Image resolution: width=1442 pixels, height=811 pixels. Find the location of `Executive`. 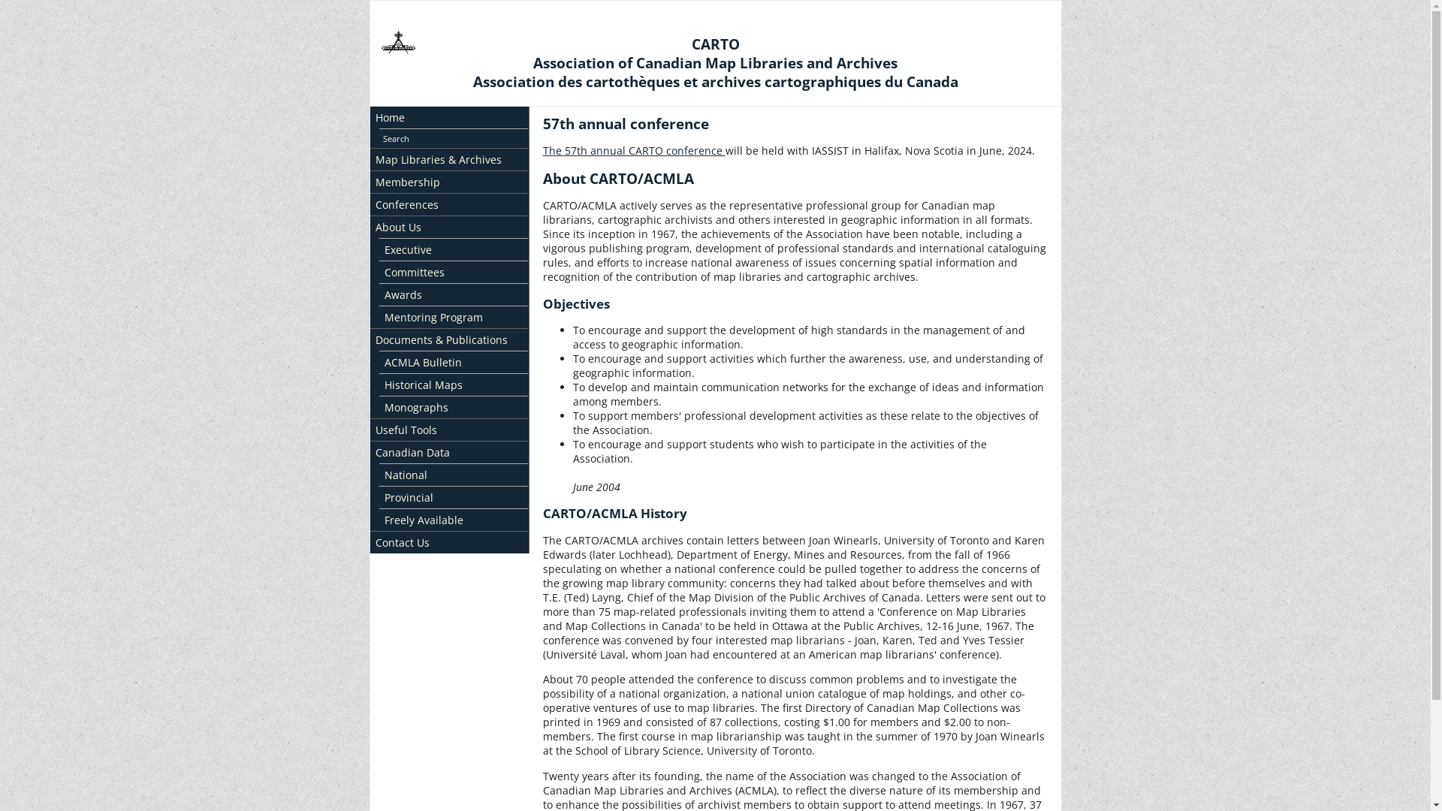

Executive is located at coordinates (453, 249).